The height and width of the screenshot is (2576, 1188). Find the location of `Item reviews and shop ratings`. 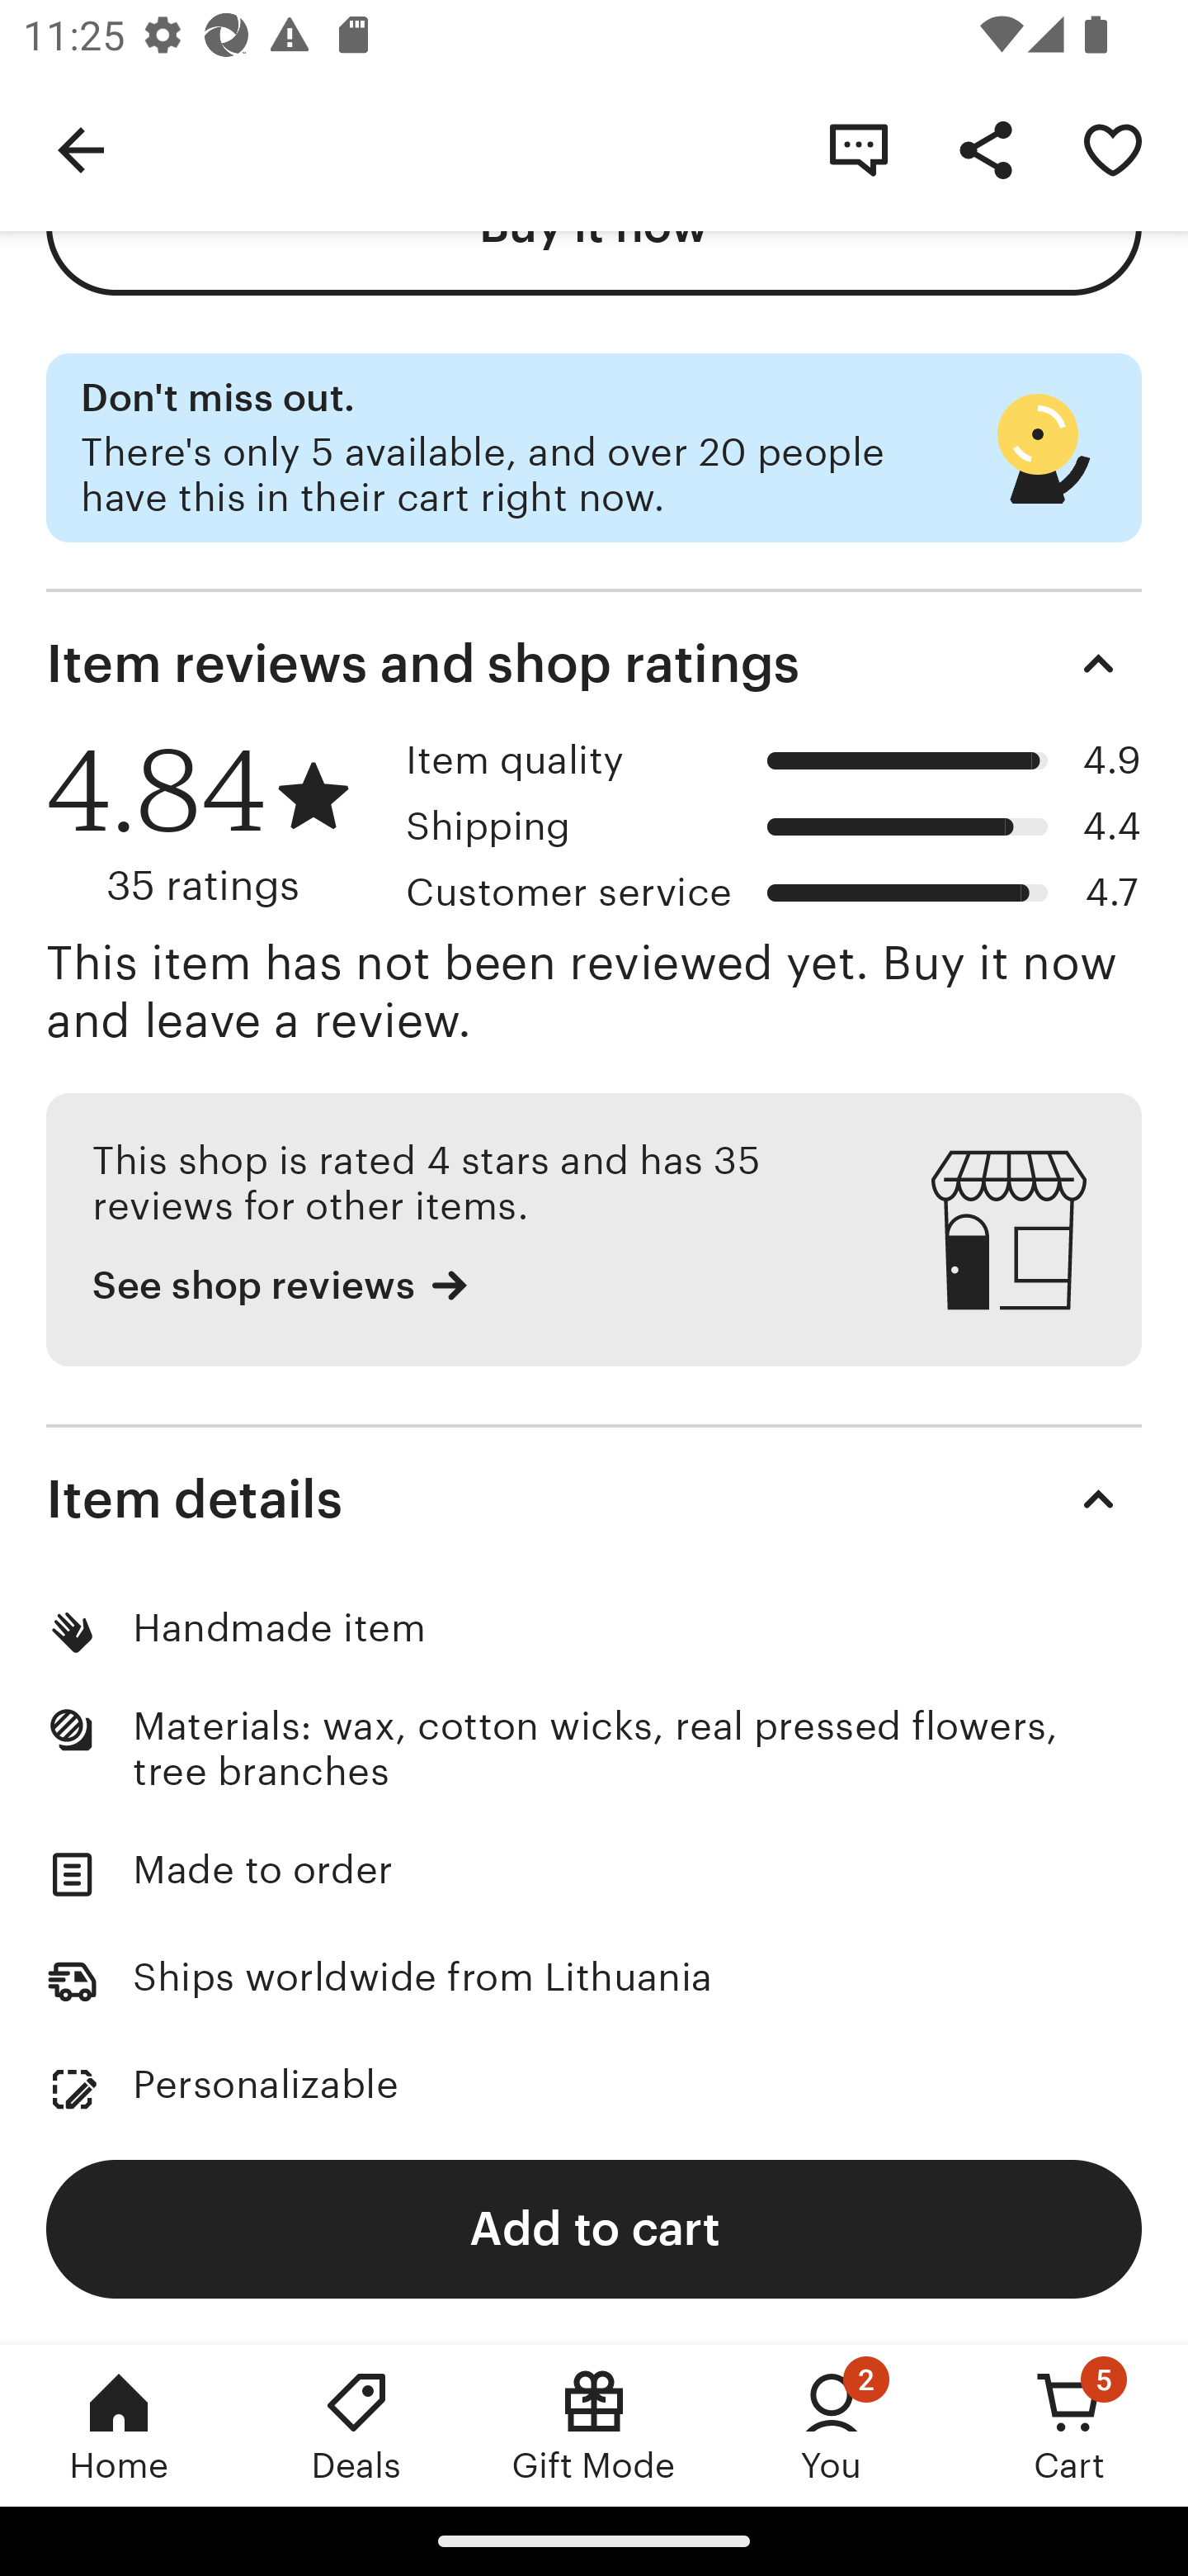

Item reviews and shop ratings is located at coordinates (594, 664).